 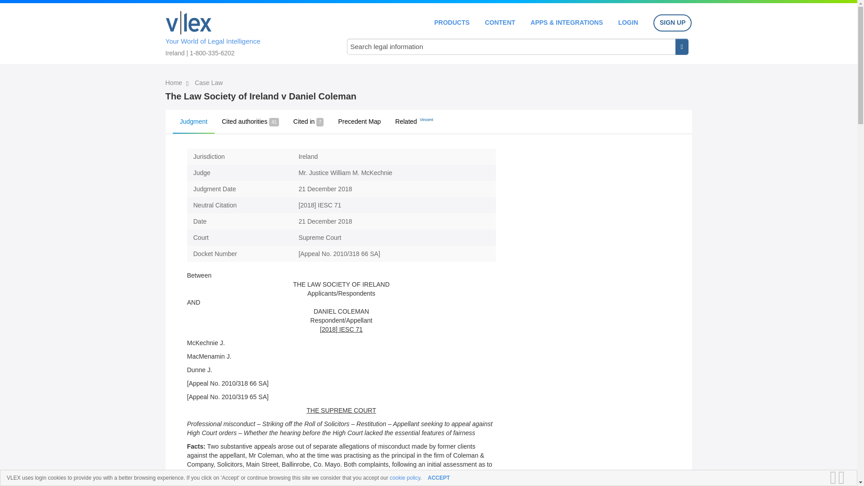 I want to click on Case Law, so click(x=209, y=83).